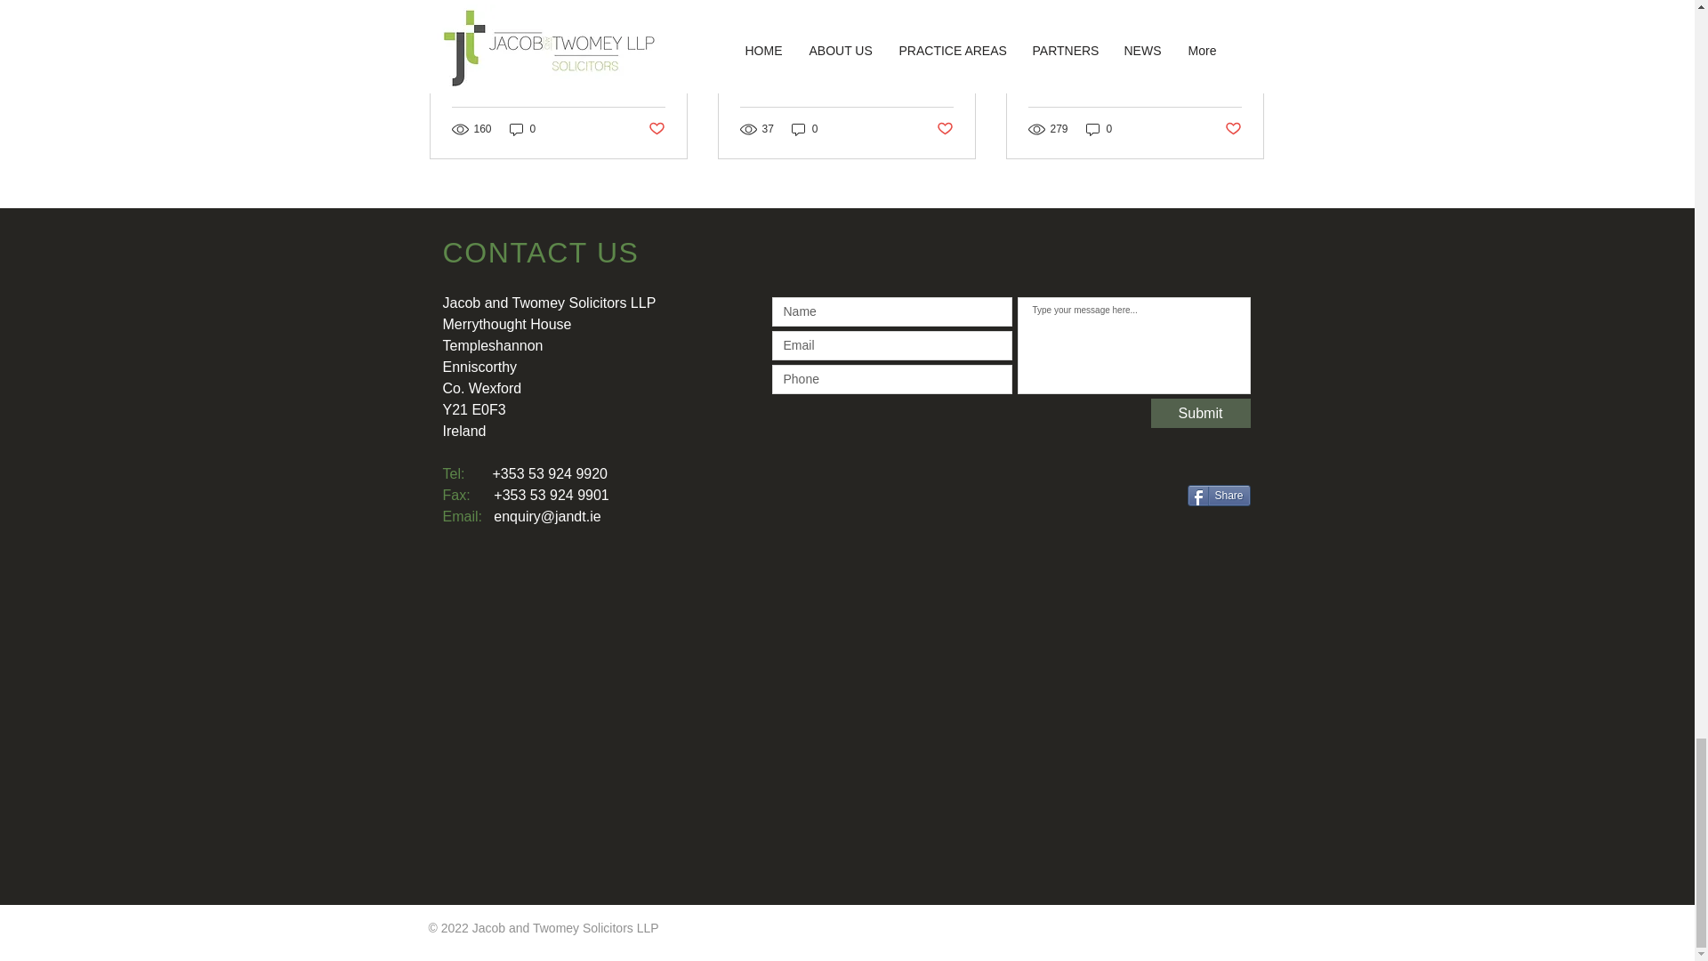 The height and width of the screenshot is (961, 1708). What do you see at coordinates (1219, 496) in the screenshot?
I see `Share` at bounding box center [1219, 496].